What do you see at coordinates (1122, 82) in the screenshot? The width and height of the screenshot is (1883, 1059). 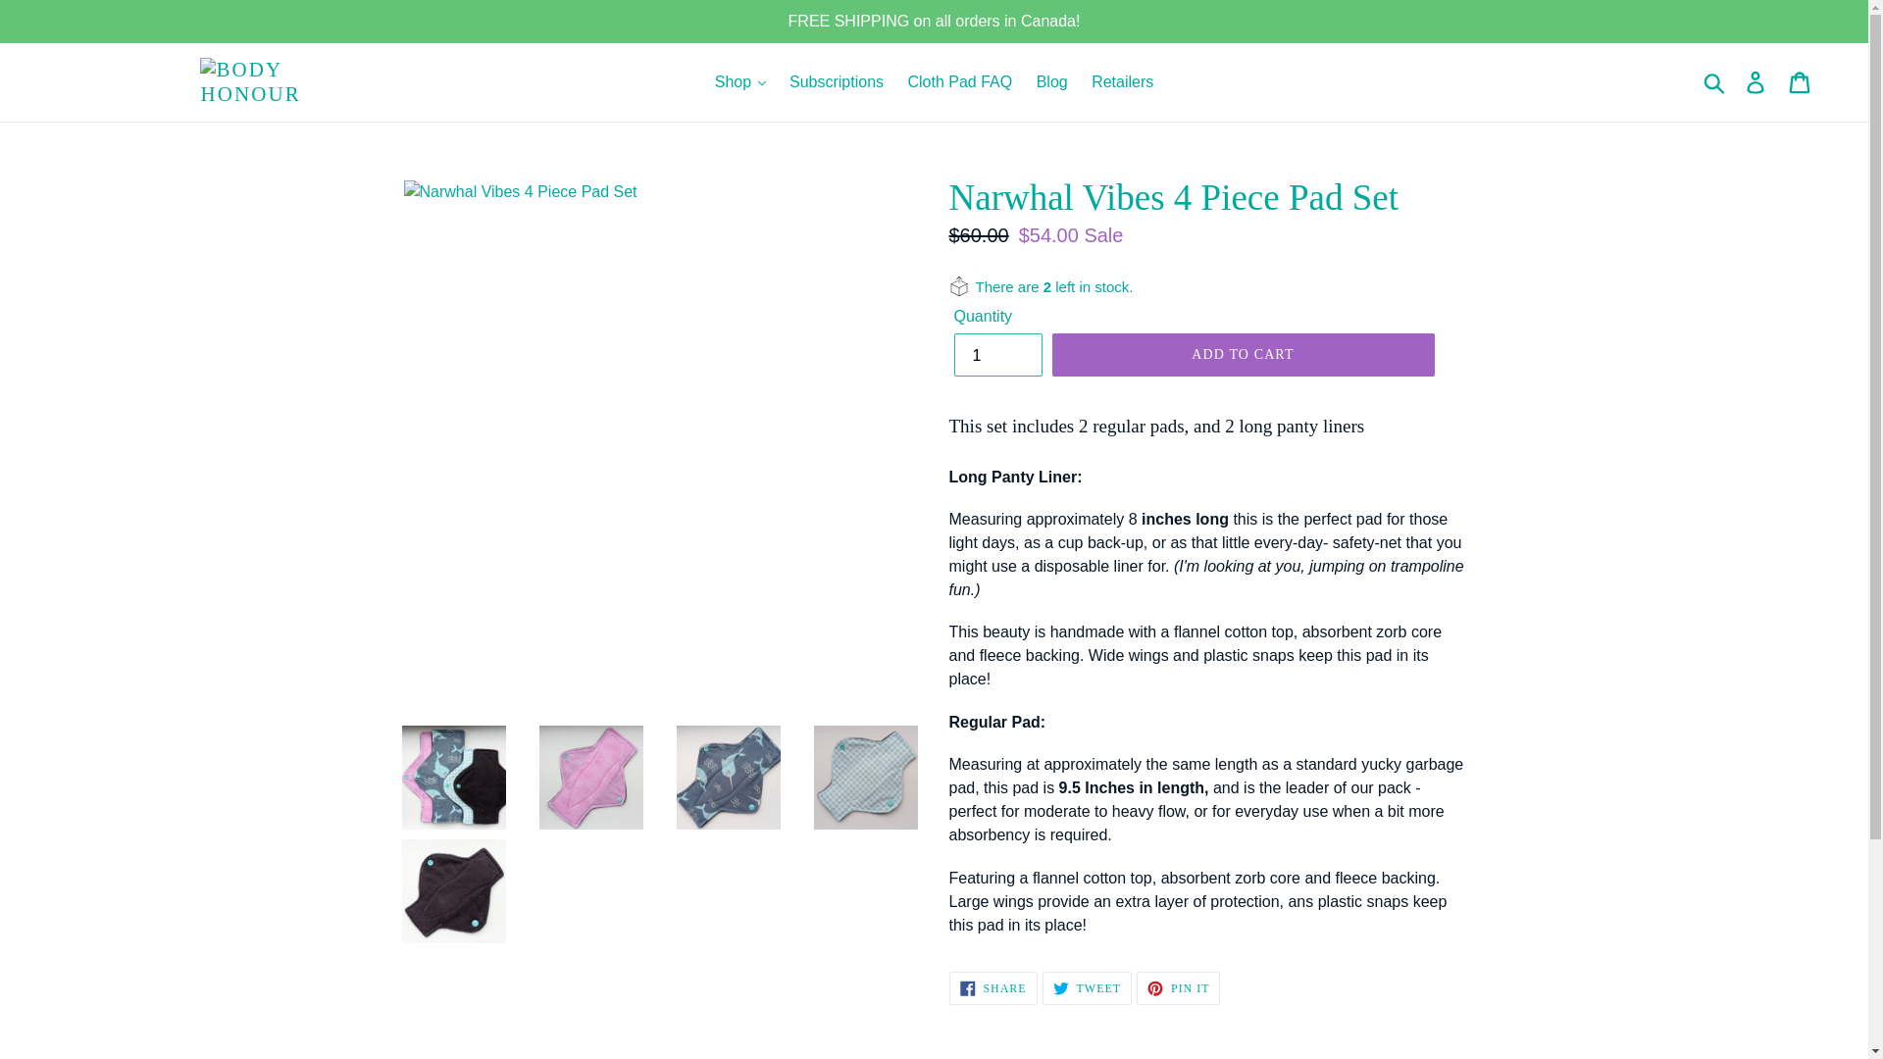 I see `Retailers` at bounding box center [1122, 82].